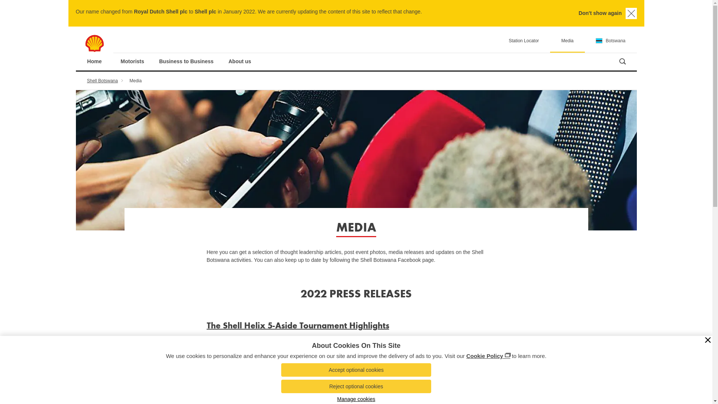  I want to click on A look at our Journey Beyond Promotion Winners, so click(305, 376).